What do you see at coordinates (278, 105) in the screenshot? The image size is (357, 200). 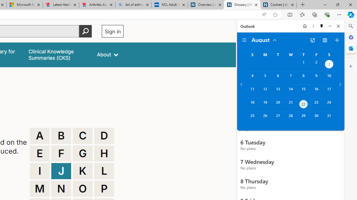 I see `Tuesday, August 20, 2024. ` at bounding box center [278, 105].